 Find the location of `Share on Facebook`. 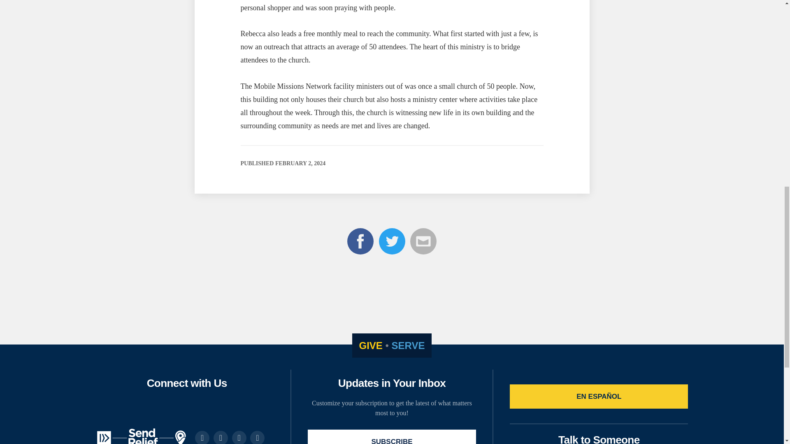

Share on Facebook is located at coordinates (361, 254).